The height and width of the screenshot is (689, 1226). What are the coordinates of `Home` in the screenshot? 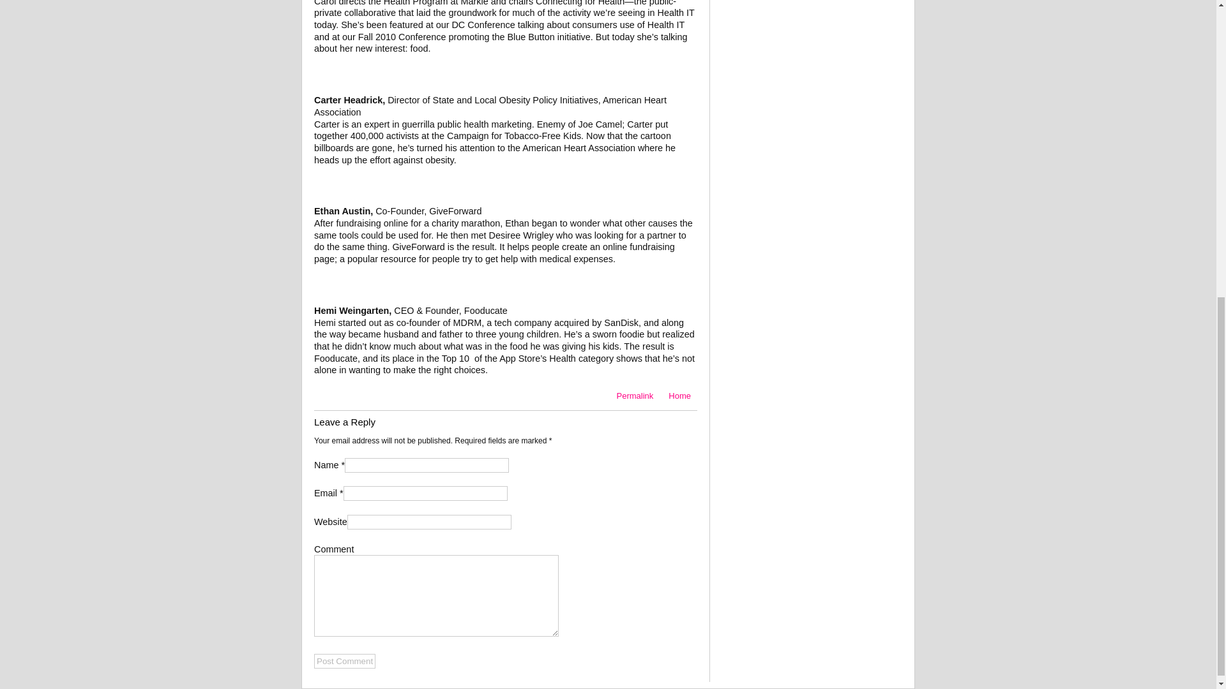 It's located at (679, 396).